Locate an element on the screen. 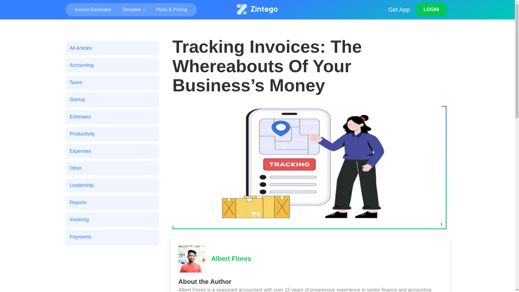 The image size is (519, 292). Template is located at coordinates (134, 10).